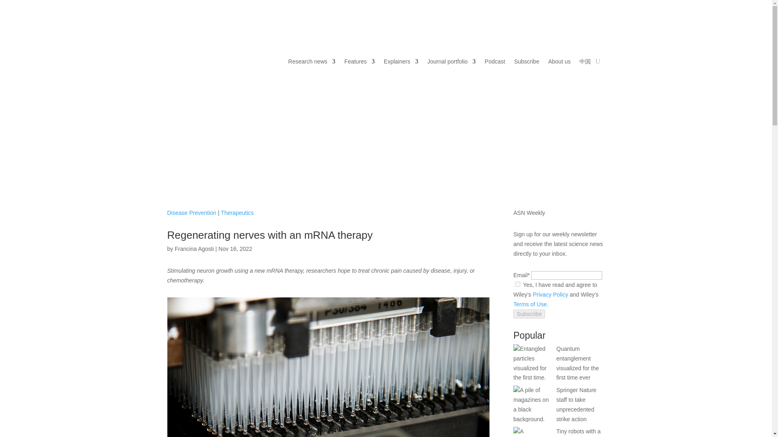 Image resolution: width=778 pixels, height=437 pixels. What do you see at coordinates (530, 304) in the screenshot?
I see `Terms of Use` at bounding box center [530, 304].